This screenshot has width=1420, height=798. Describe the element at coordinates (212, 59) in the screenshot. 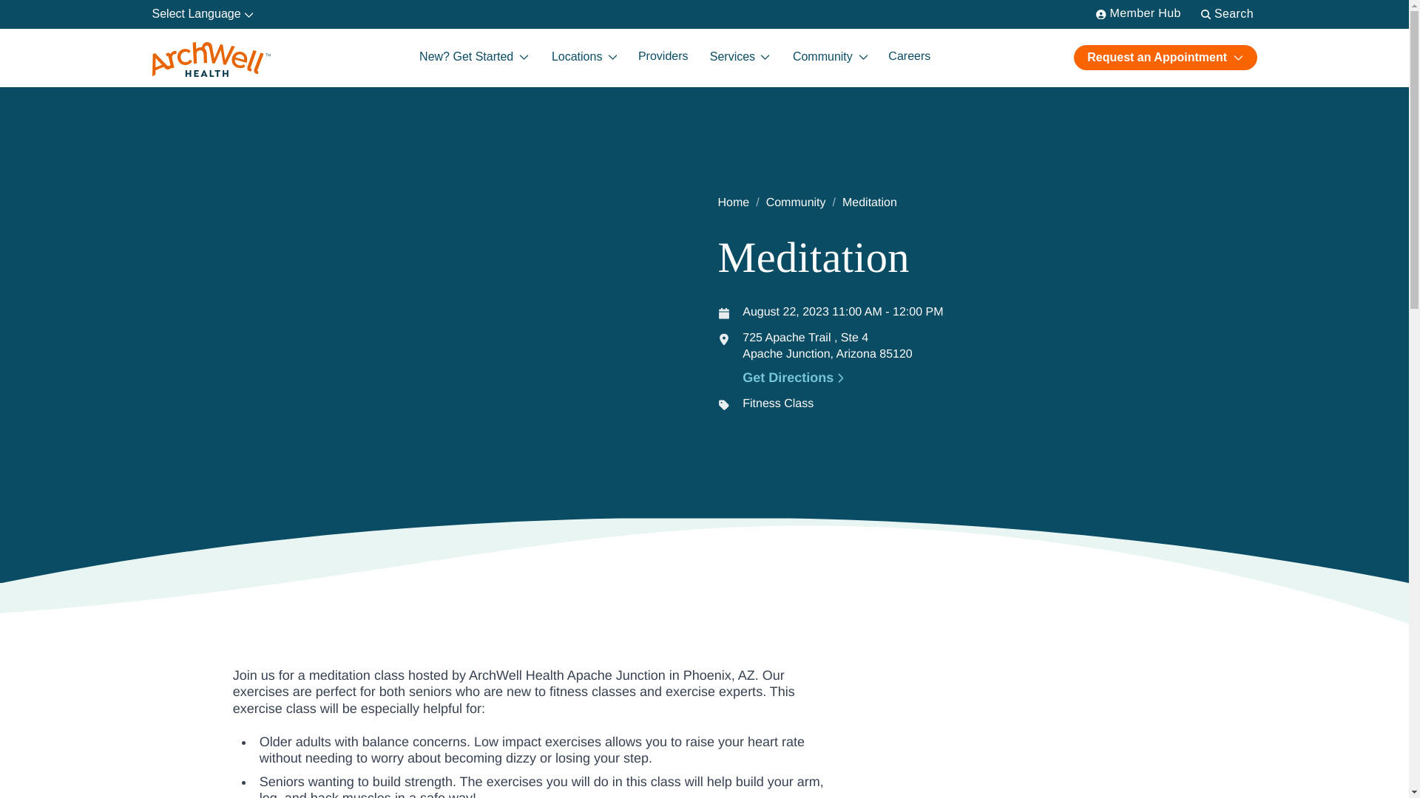

I see `ArchWell Health Home page` at that location.